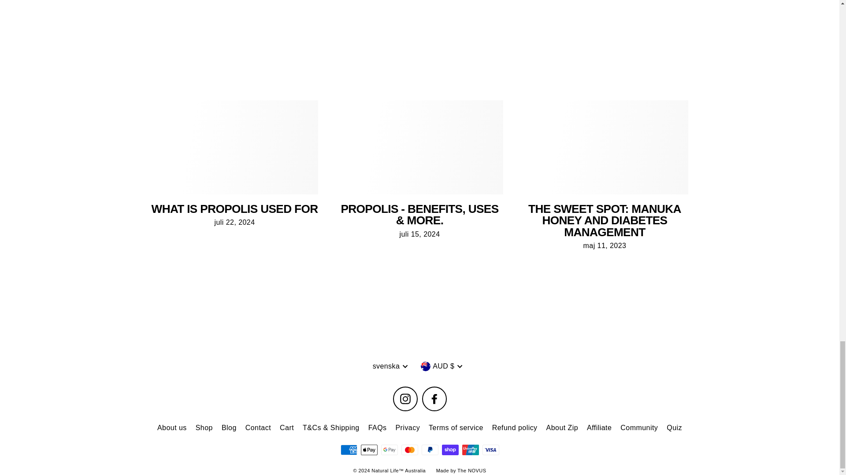 The width and height of the screenshot is (846, 475). Describe the element at coordinates (368, 449) in the screenshot. I see `Apple Pay` at that location.